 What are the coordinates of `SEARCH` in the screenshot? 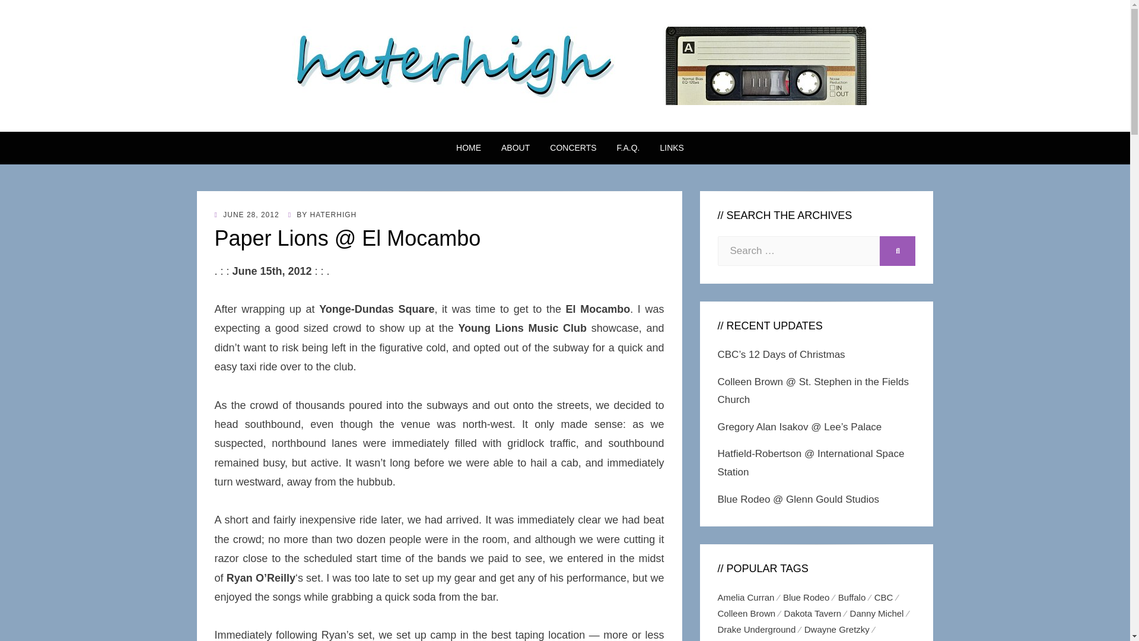 It's located at (897, 251).